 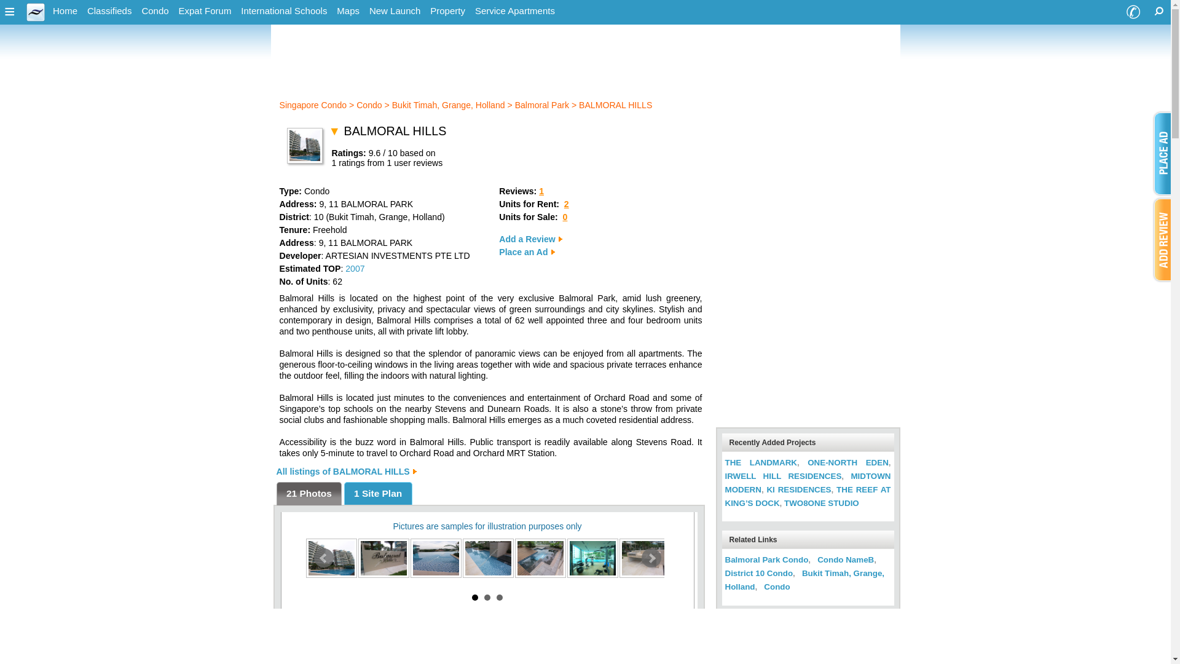 I want to click on Singapore Street Maps, so click(x=348, y=11).